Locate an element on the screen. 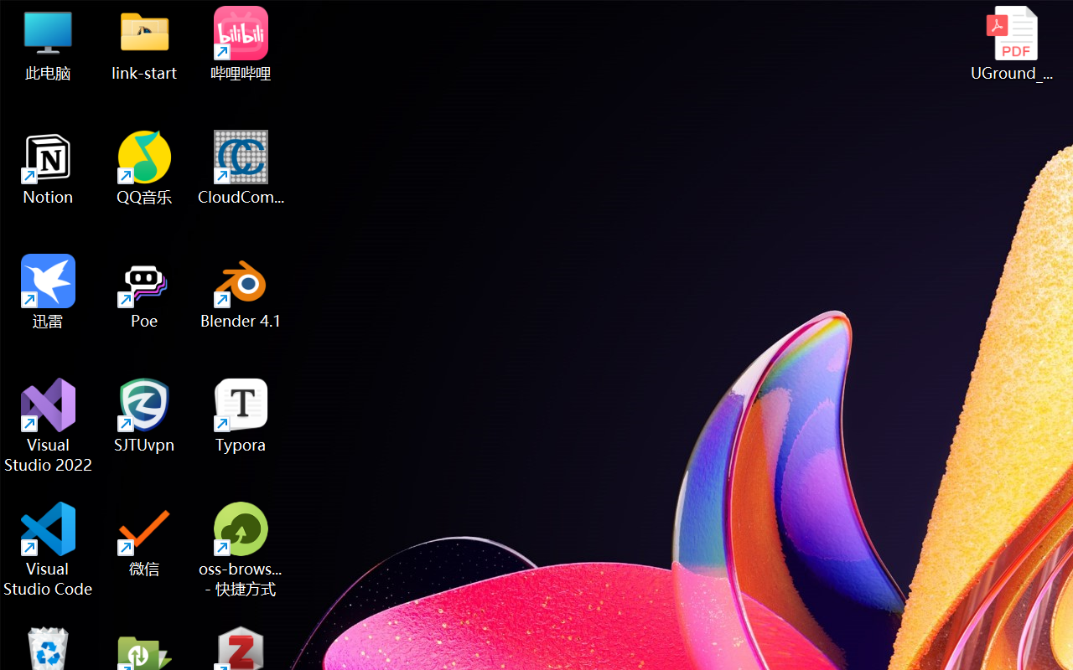  Blender 4.1 is located at coordinates (241, 291).